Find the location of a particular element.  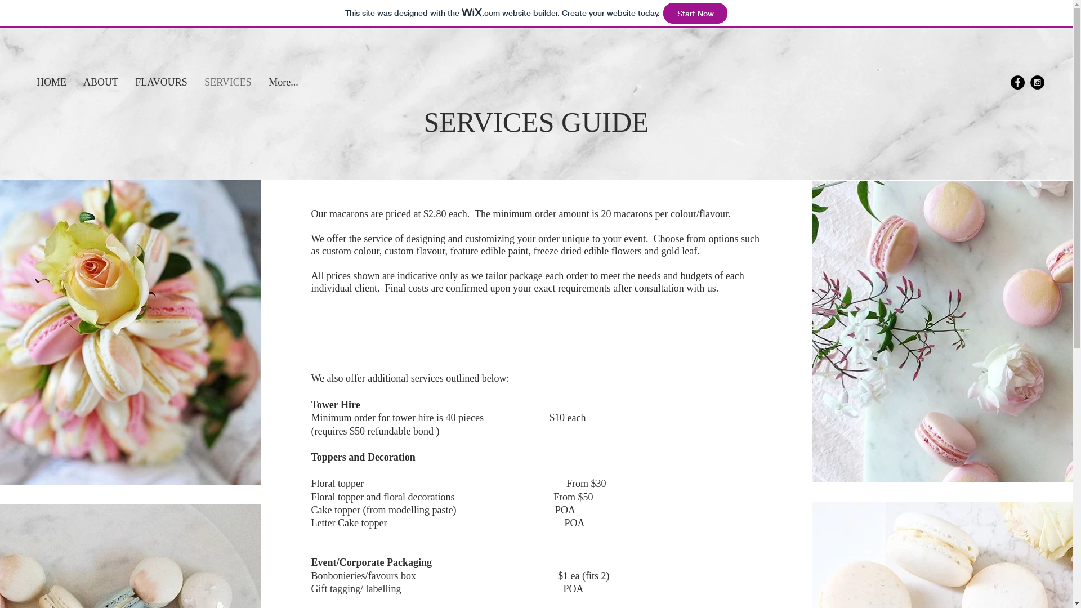

HOME is located at coordinates (52, 82).